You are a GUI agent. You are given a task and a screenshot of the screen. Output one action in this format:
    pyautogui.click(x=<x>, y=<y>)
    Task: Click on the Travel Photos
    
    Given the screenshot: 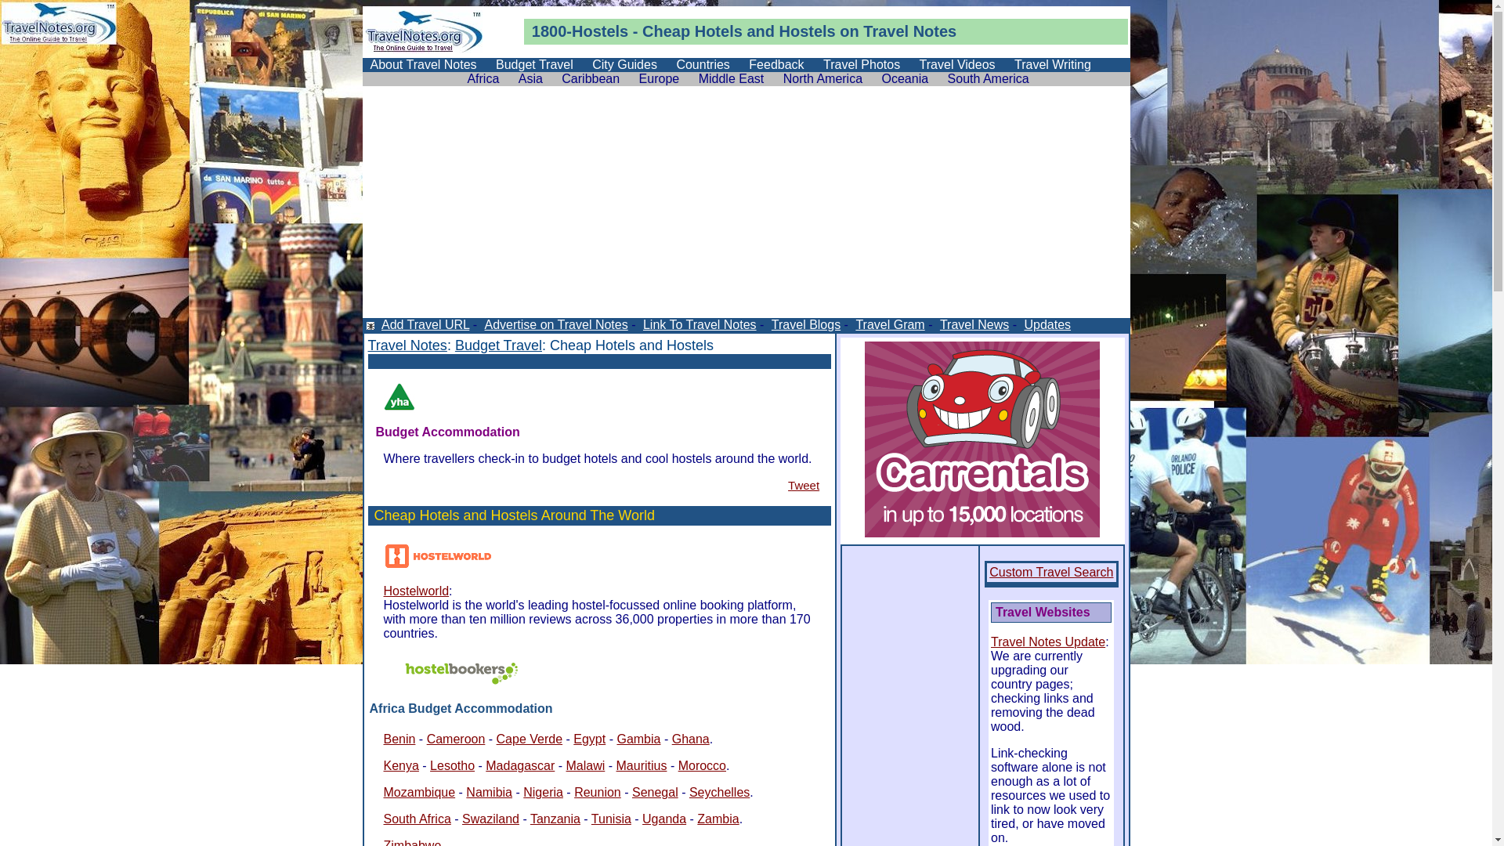 What is the action you would take?
    pyautogui.click(x=862, y=64)
    